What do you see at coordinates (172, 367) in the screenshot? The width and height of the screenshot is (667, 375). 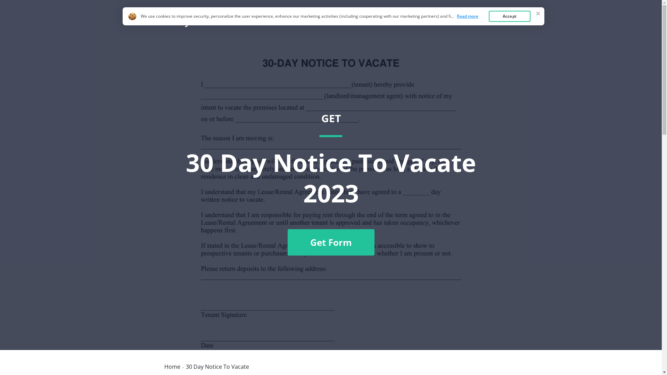 I see `Home` at bounding box center [172, 367].